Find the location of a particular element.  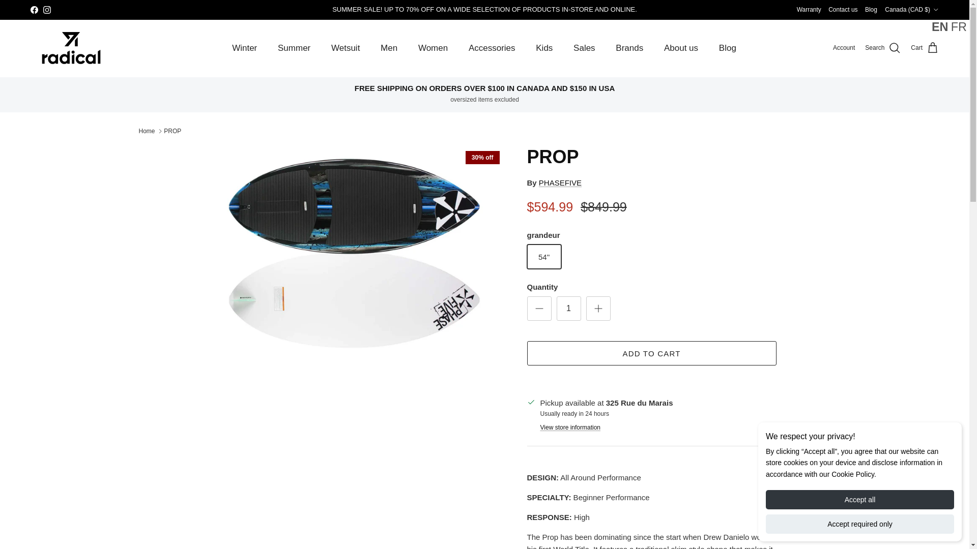

Kids is located at coordinates (544, 48).